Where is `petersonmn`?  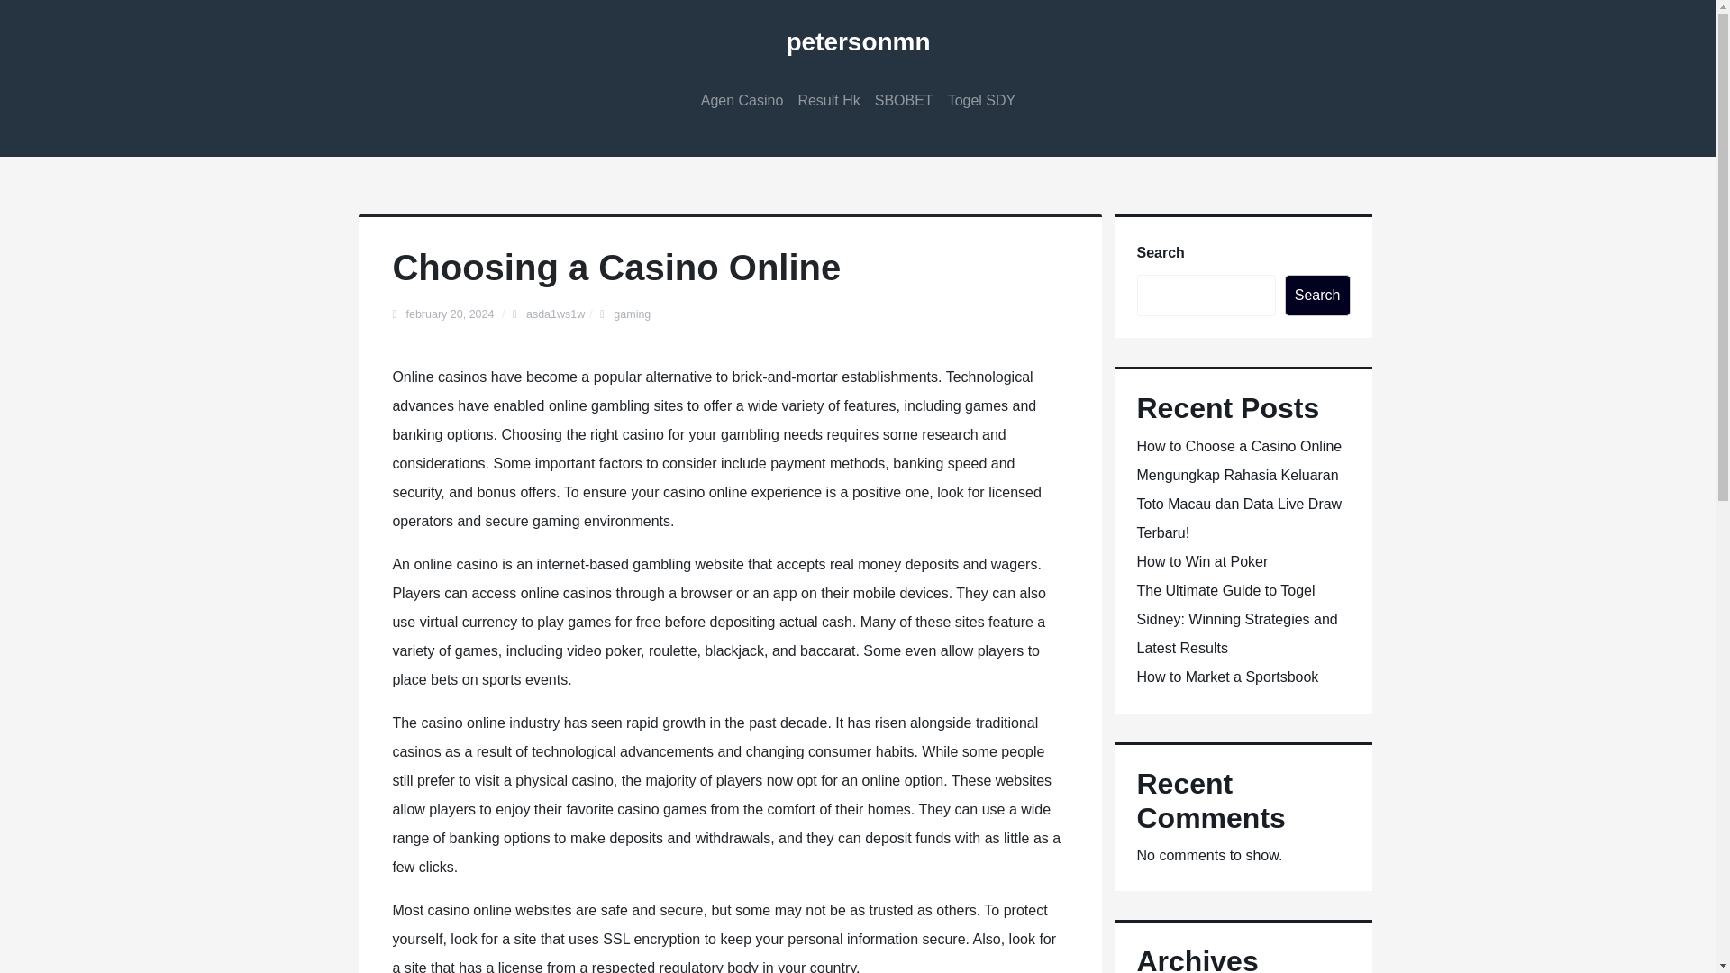 petersonmn is located at coordinates (858, 41).